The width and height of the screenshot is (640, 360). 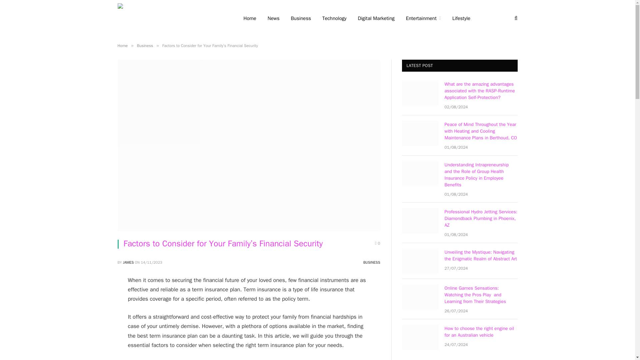 I want to click on Business, so click(x=145, y=45).